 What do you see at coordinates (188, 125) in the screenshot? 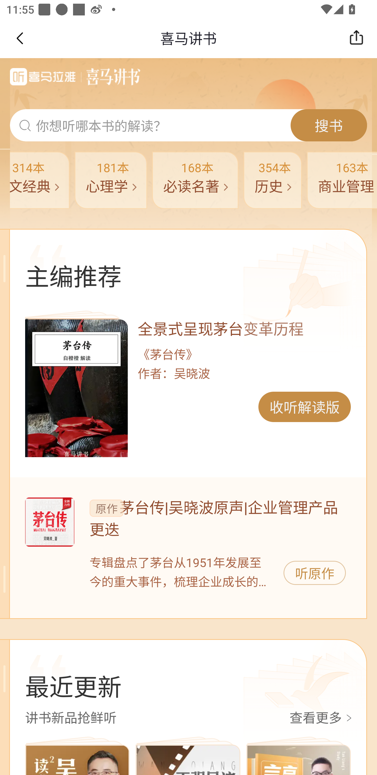
I see `ic_search@3x 你想听哪本书的解读？ 搜书` at bounding box center [188, 125].